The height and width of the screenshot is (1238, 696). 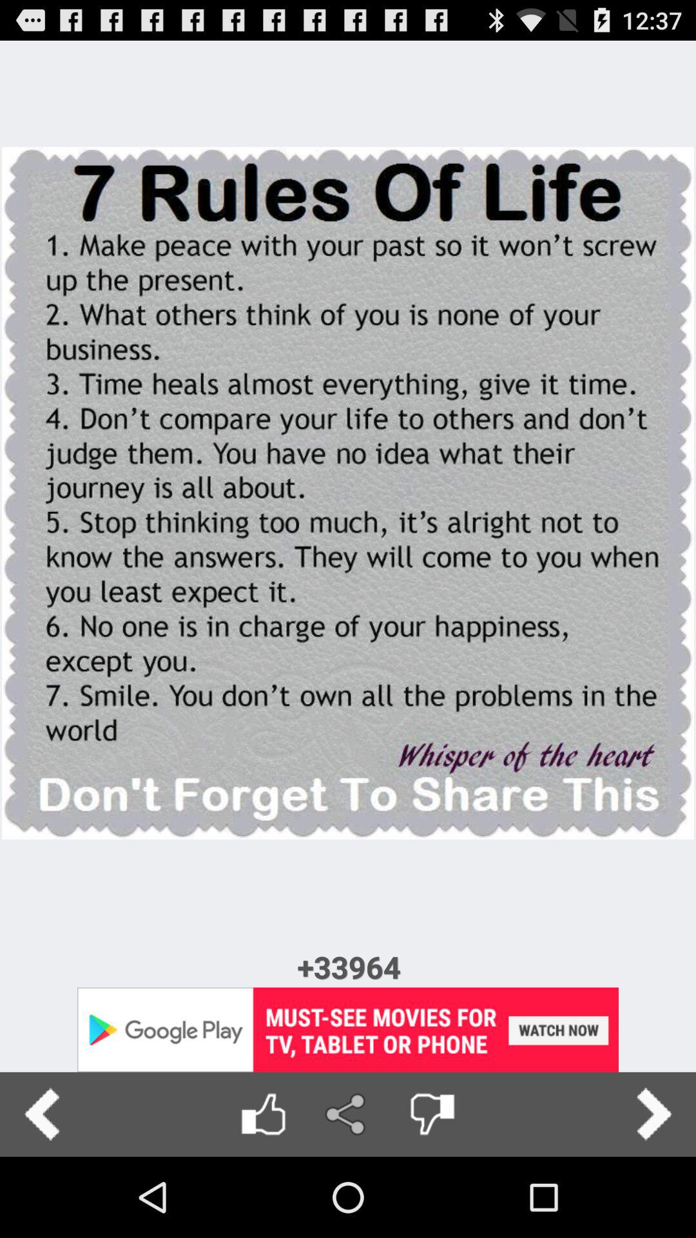 What do you see at coordinates (43, 1114) in the screenshot?
I see `go back` at bounding box center [43, 1114].